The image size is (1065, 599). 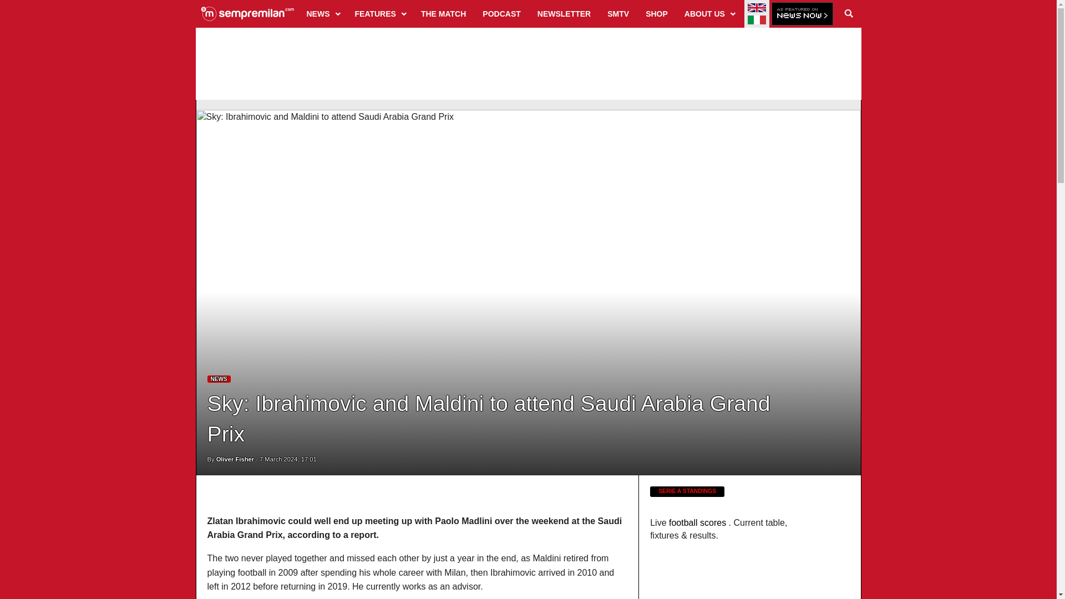 What do you see at coordinates (849, 13) in the screenshot?
I see `Search` at bounding box center [849, 13].